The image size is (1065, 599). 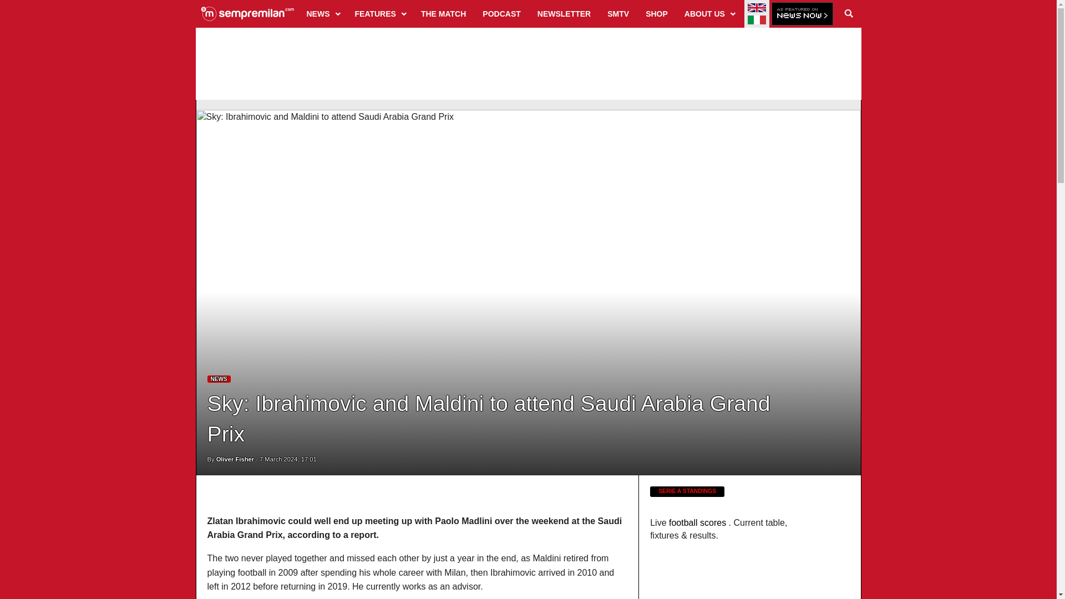 What do you see at coordinates (849, 13) in the screenshot?
I see `Search` at bounding box center [849, 13].